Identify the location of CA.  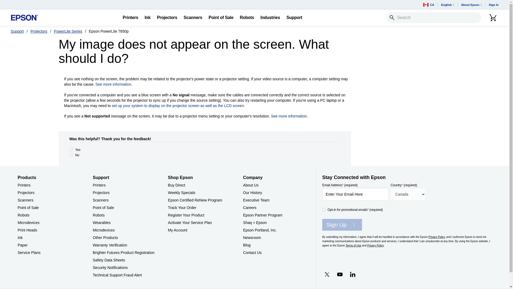
(429, 5).